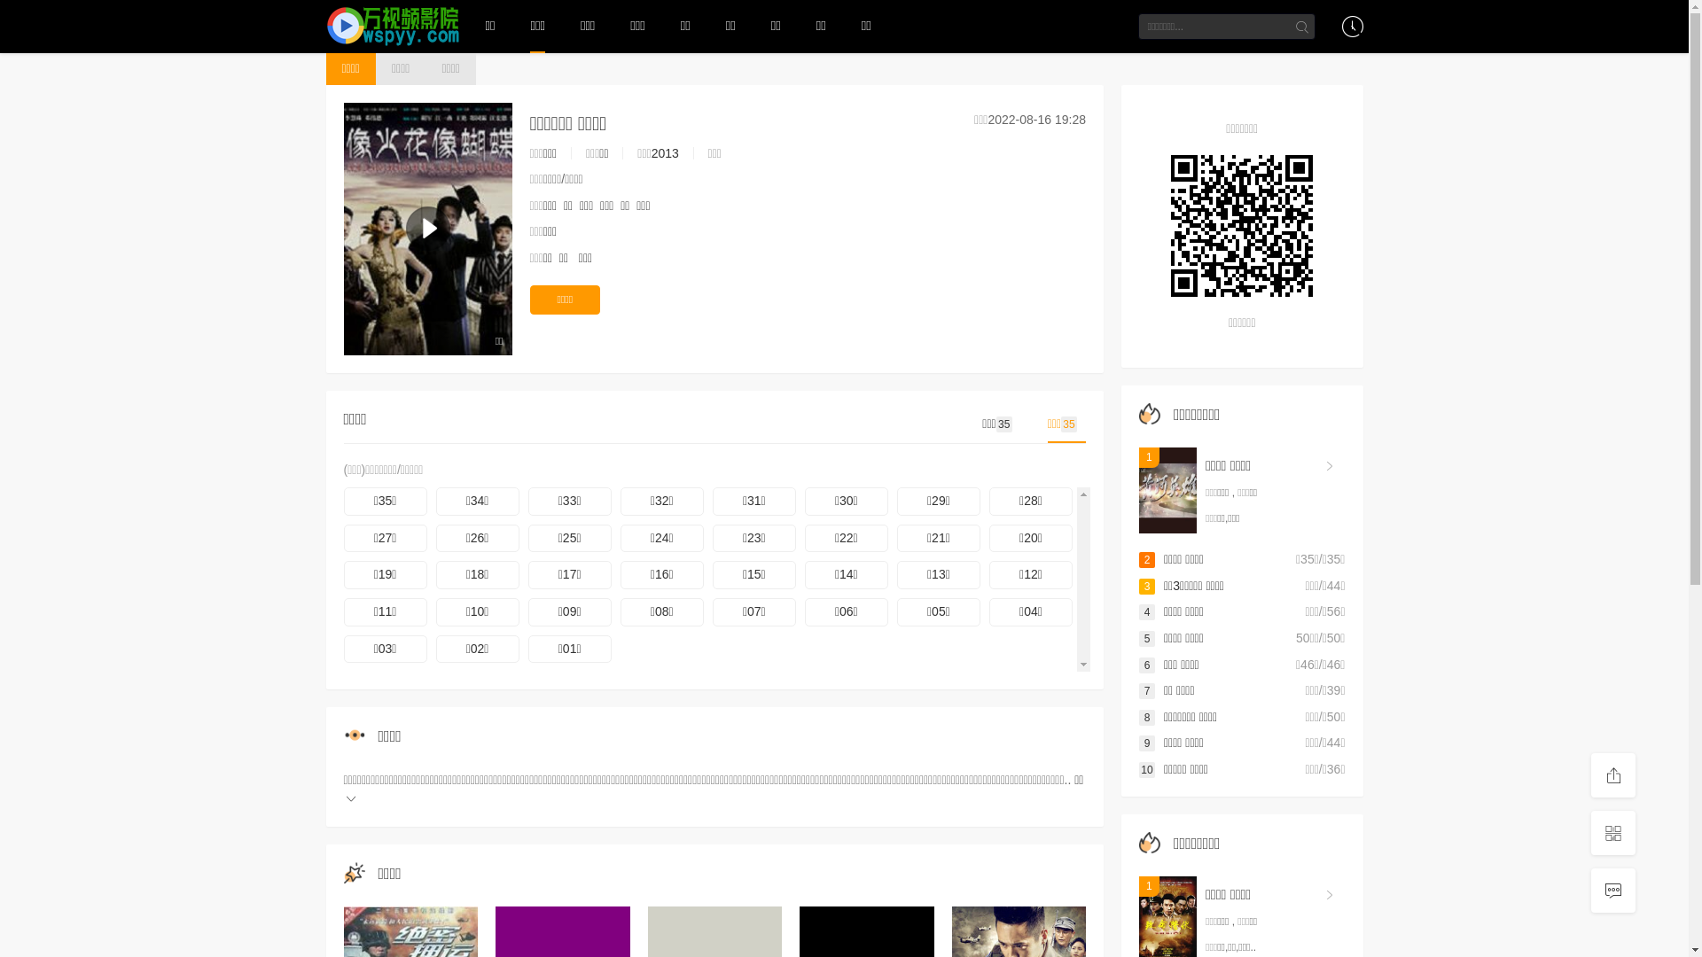 This screenshot has width=1702, height=957. What do you see at coordinates (665, 153) in the screenshot?
I see `2013` at bounding box center [665, 153].